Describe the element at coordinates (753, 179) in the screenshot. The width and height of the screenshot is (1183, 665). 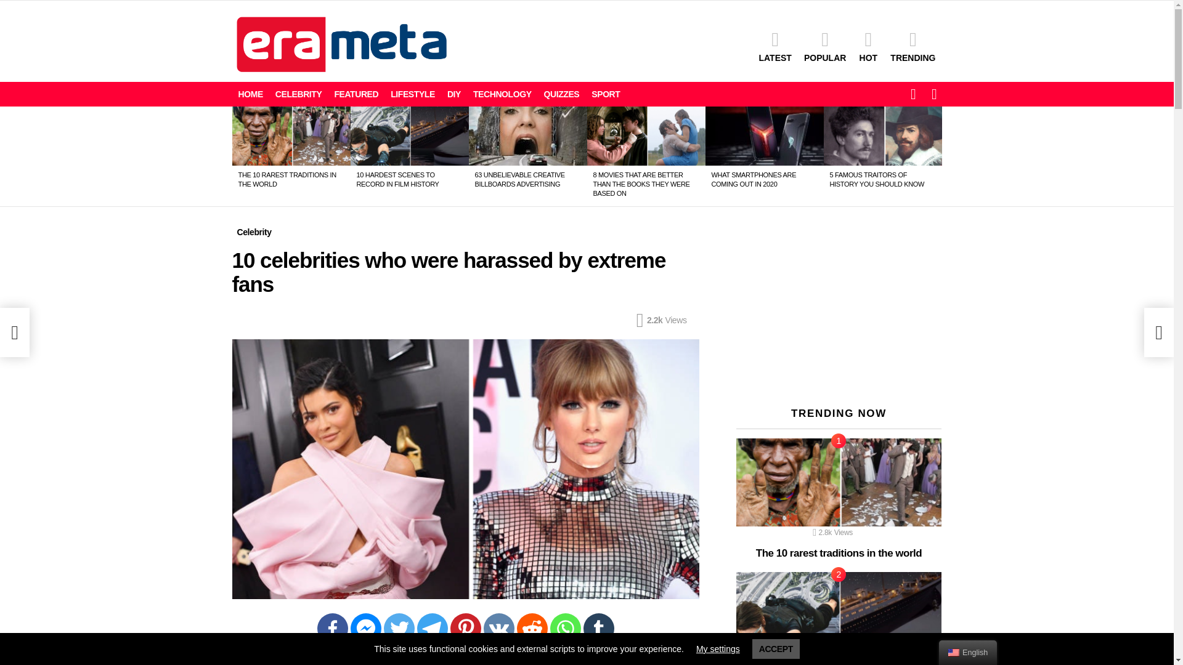
I see `WHAT SMARTPHONES ARE COMING OUT IN 2020` at that location.